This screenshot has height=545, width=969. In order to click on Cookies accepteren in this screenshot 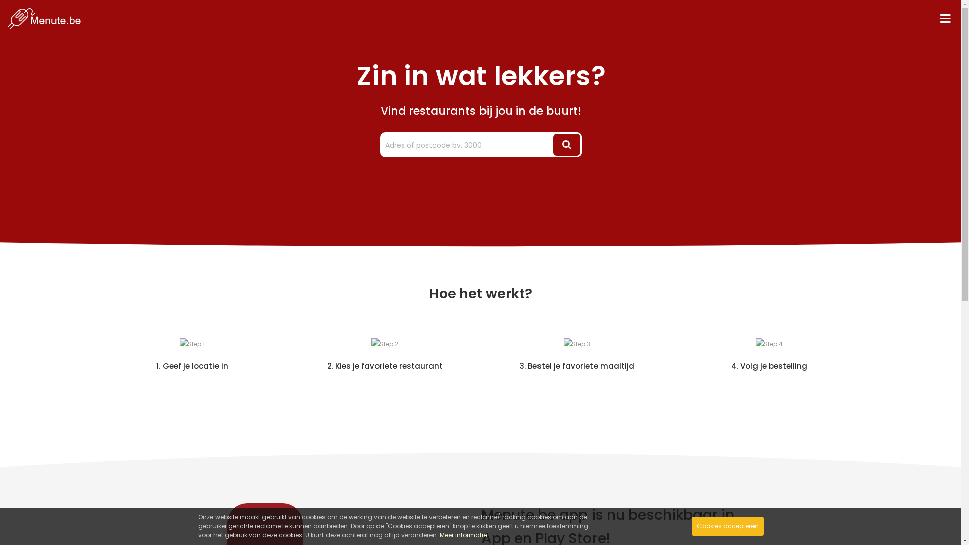, I will do `click(727, 526)`.